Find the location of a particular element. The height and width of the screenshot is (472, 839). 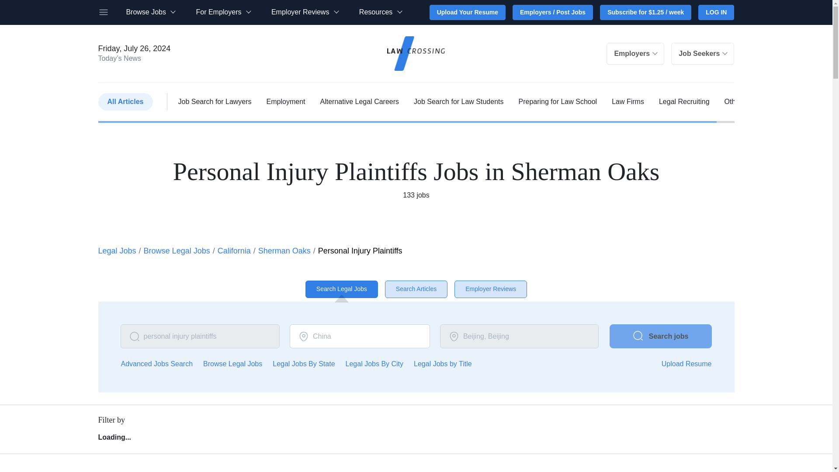

Beijing, Beijing is located at coordinates (519, 337).